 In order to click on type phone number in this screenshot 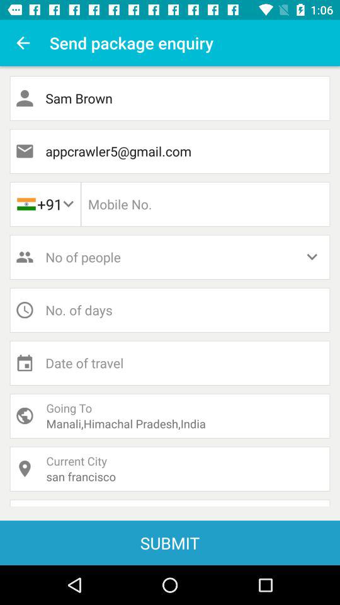, I will do `click(205, 204)`.